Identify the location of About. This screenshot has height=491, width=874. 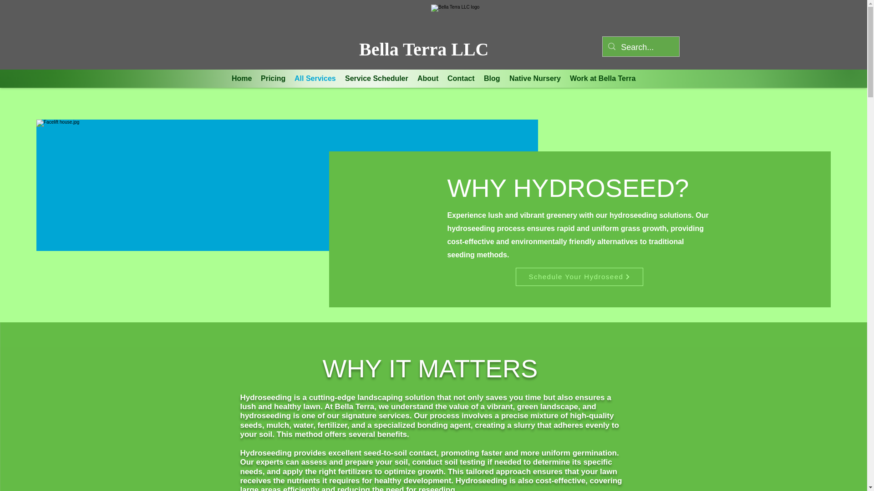
(428, 78).